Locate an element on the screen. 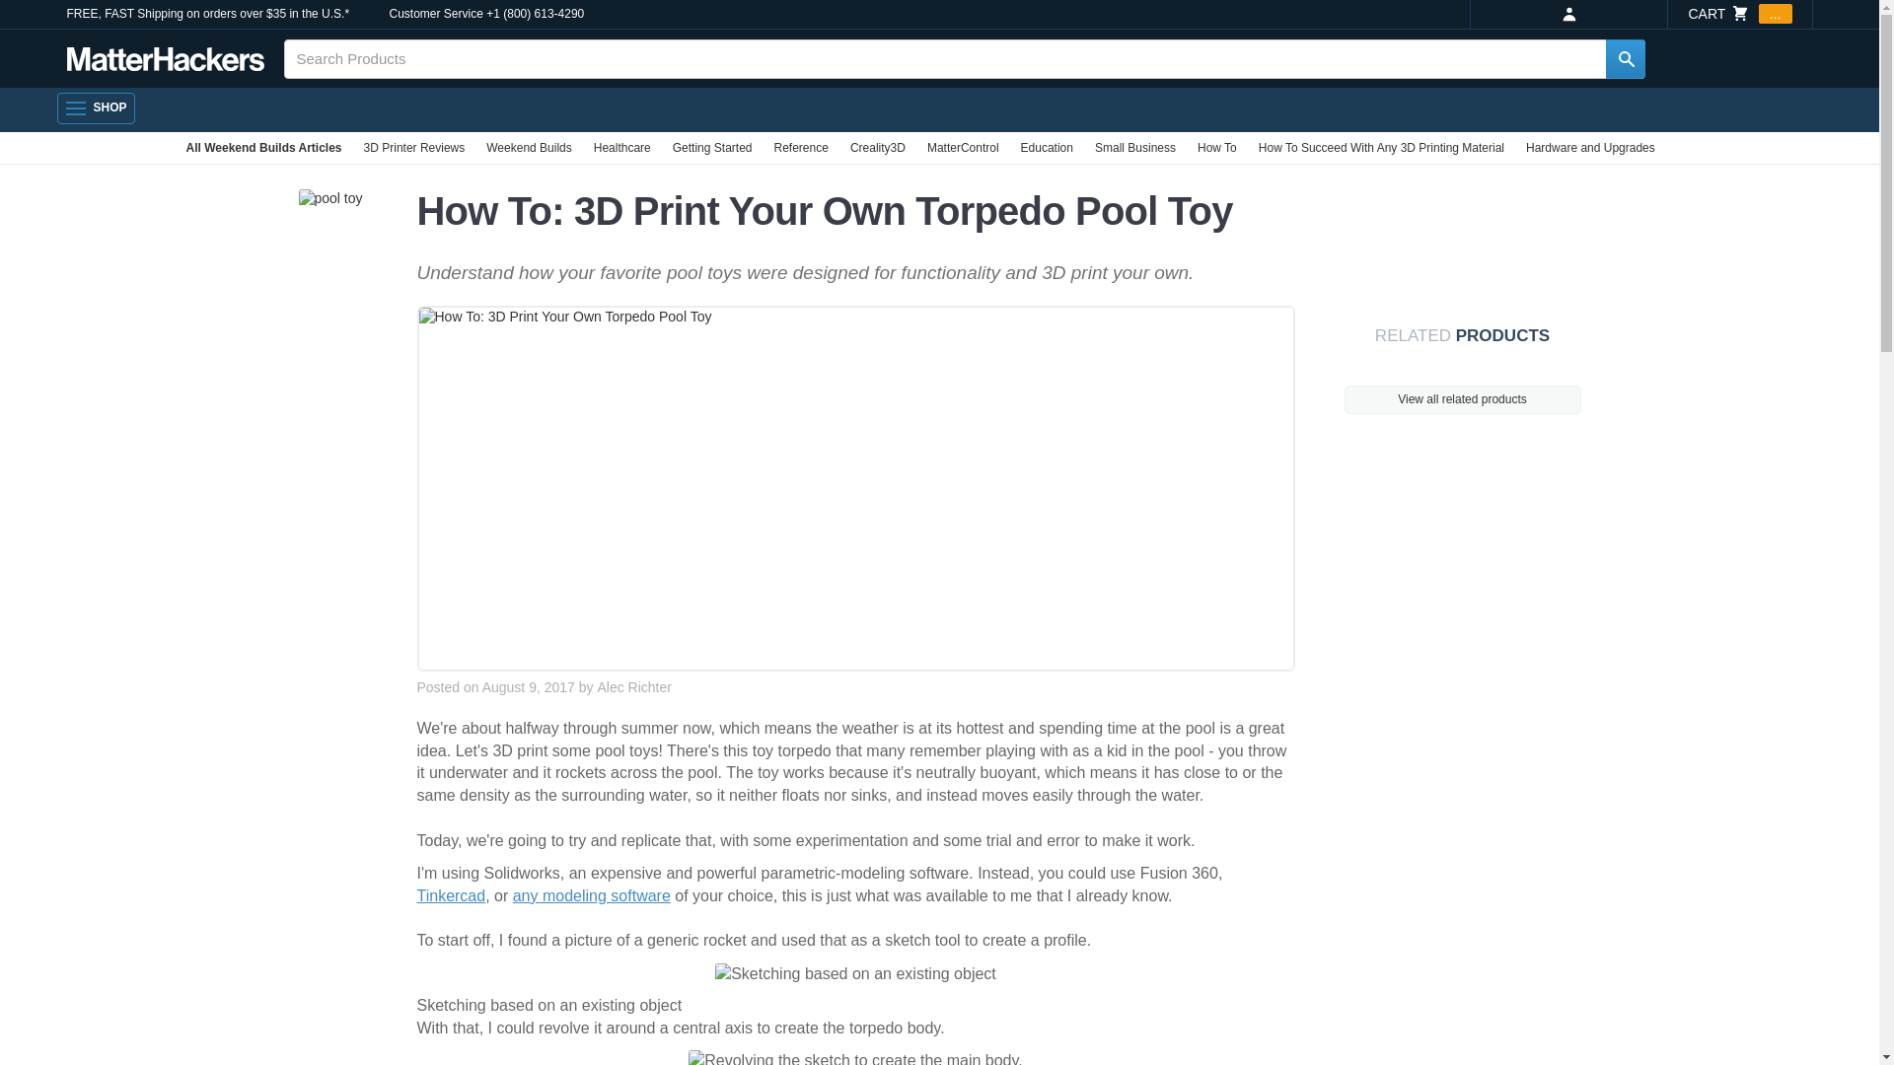 This screenshot has height=1065, width=1894. MatterHackers is located at coordinates (166, 59).